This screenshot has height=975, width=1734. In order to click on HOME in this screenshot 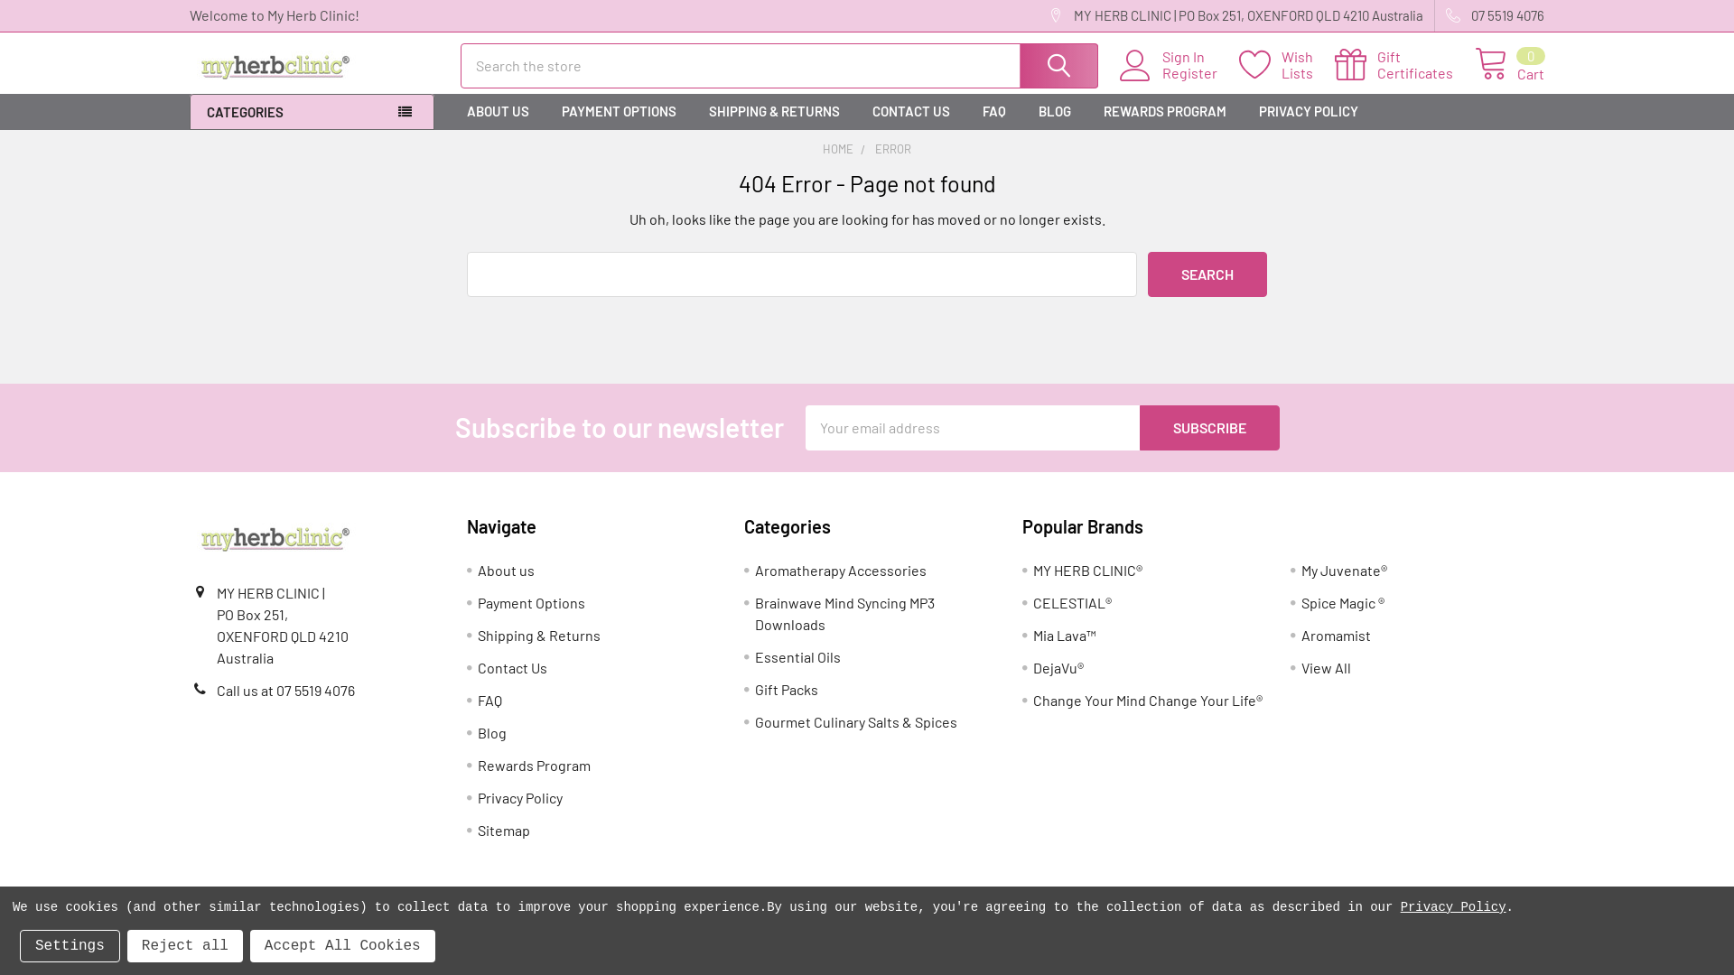, I will do `click(838, 149)`.